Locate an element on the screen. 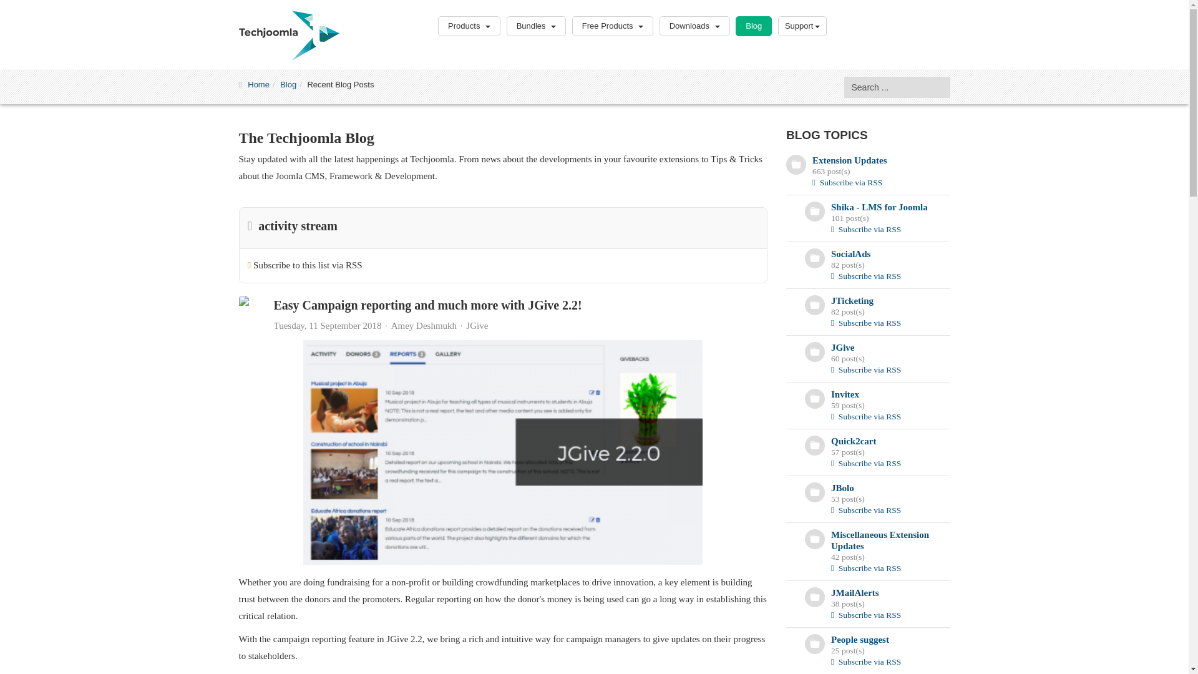 The width and height of the screenshot is (1198, 674). Subscribe via RSS is located at coordinates (866, 276).